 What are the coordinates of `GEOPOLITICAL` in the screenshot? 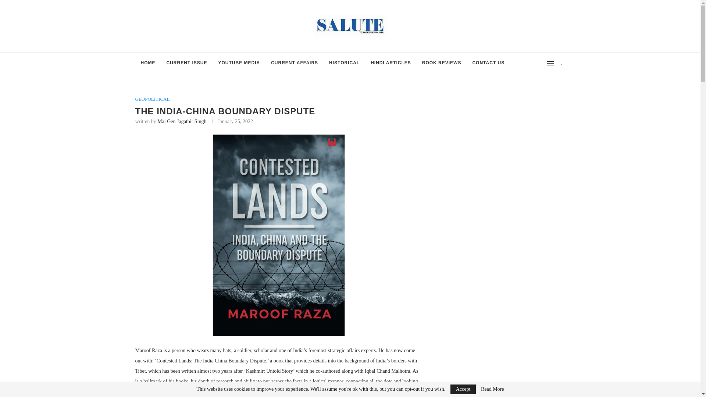 It's located at (153, 99).